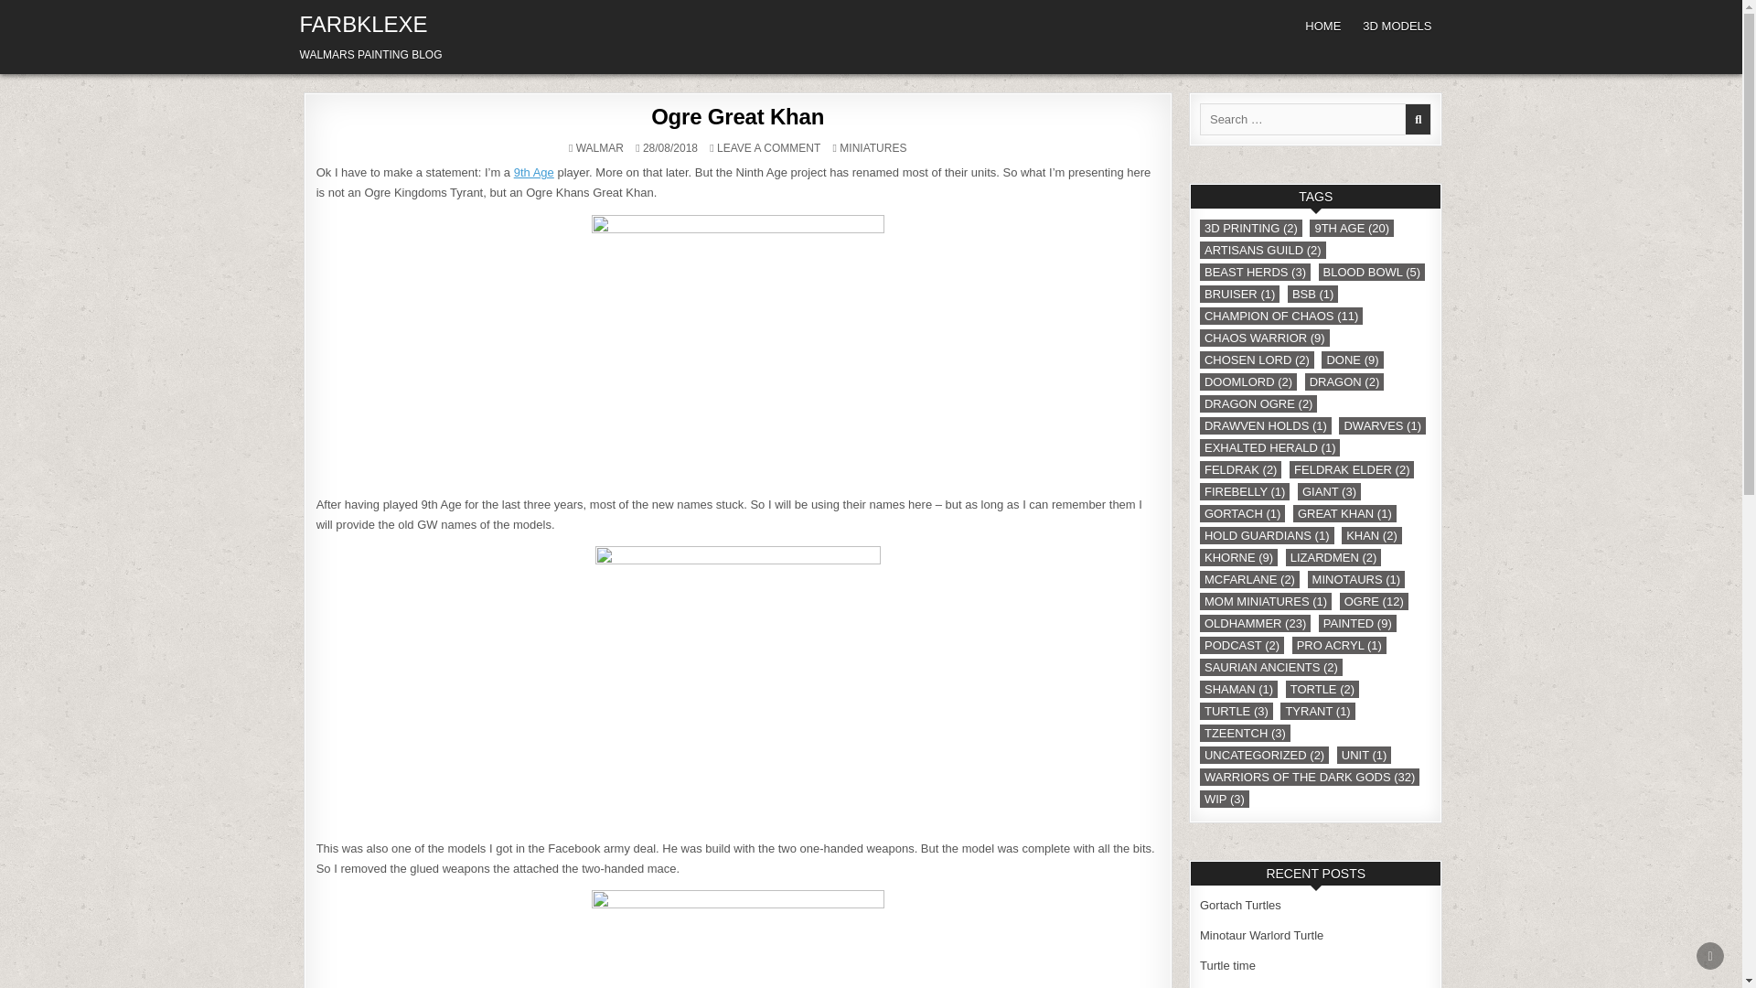 The image size is (1756, 988). I want to click on MINIATURES, so click(364, 24).